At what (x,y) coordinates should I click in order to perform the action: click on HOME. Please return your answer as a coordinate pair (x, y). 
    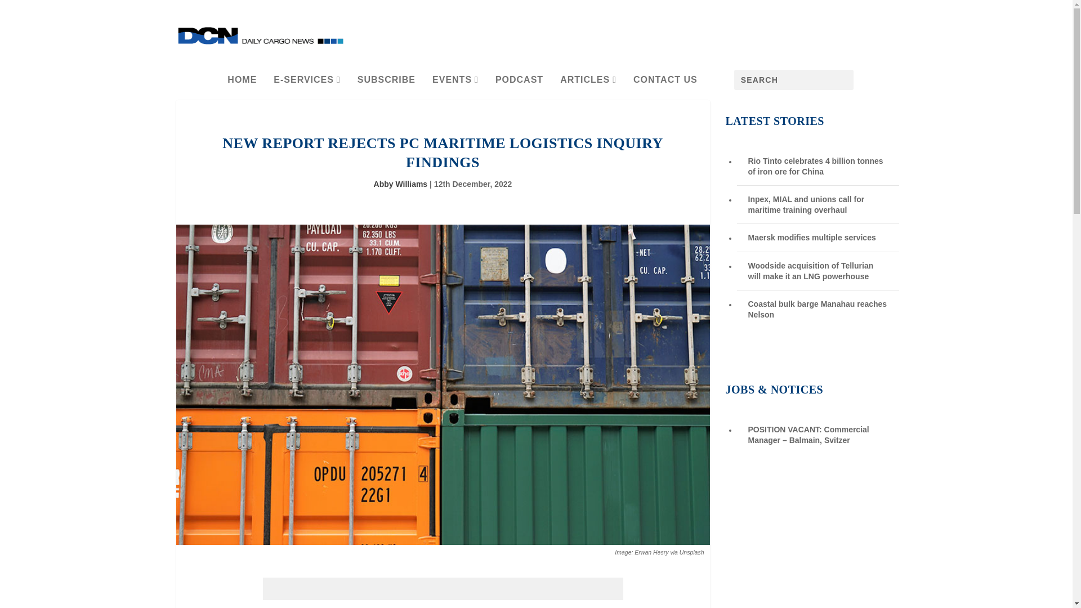
    Looking at the image, I should click on (242, 85).